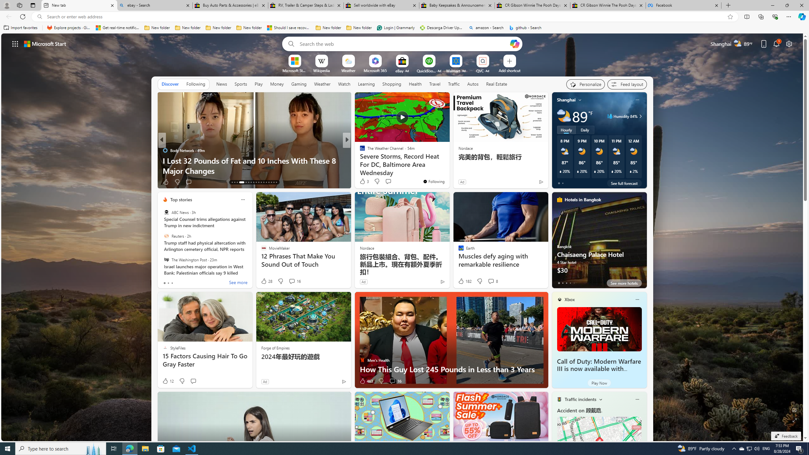 The height and width of the screenshot is (455, 809). What do you see at coordinates (39, 17) in the screenshot?
I see `Search icon` at bounding box center [39, 17].